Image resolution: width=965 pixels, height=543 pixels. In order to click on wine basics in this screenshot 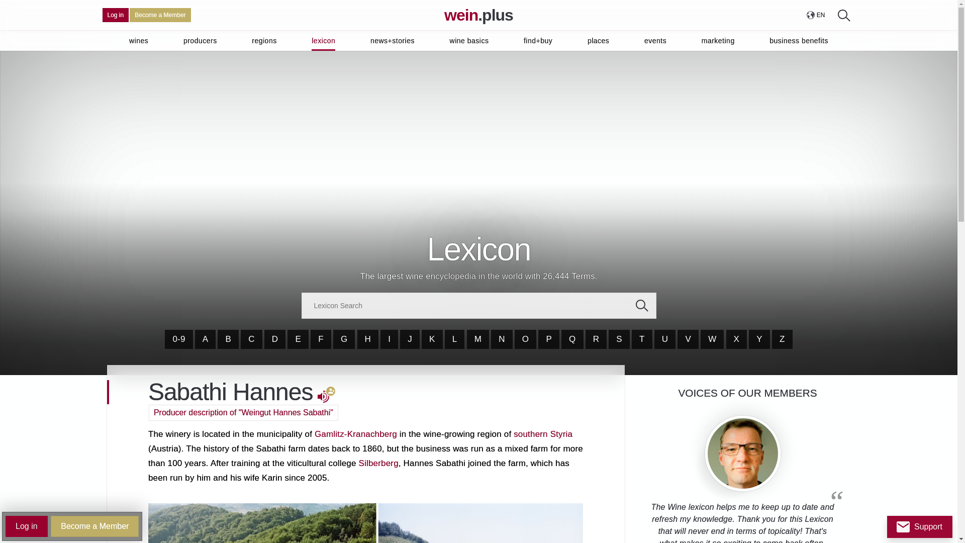, I will do `click(469, 40)`.